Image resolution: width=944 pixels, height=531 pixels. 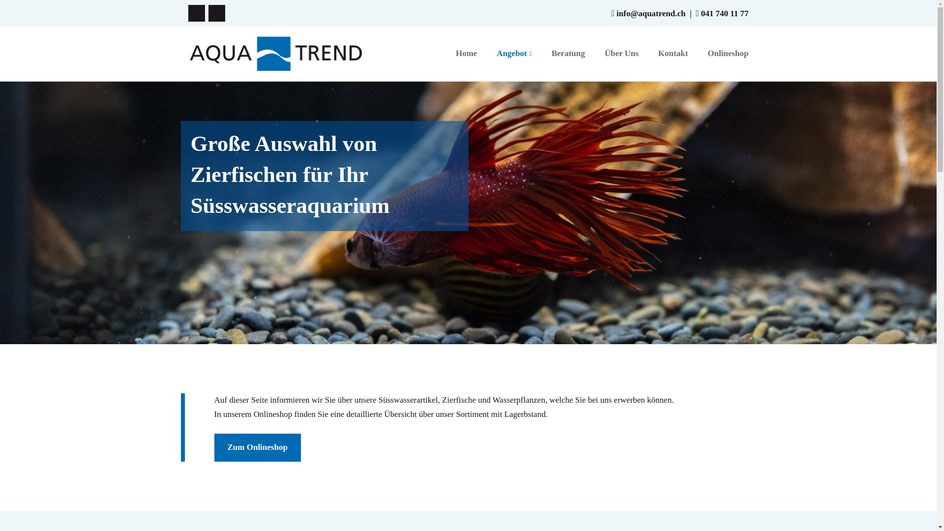 What do you see at coordinates (673, 54) in the screenshot?
I see `Kontakt` at bounding box center [673, 54].